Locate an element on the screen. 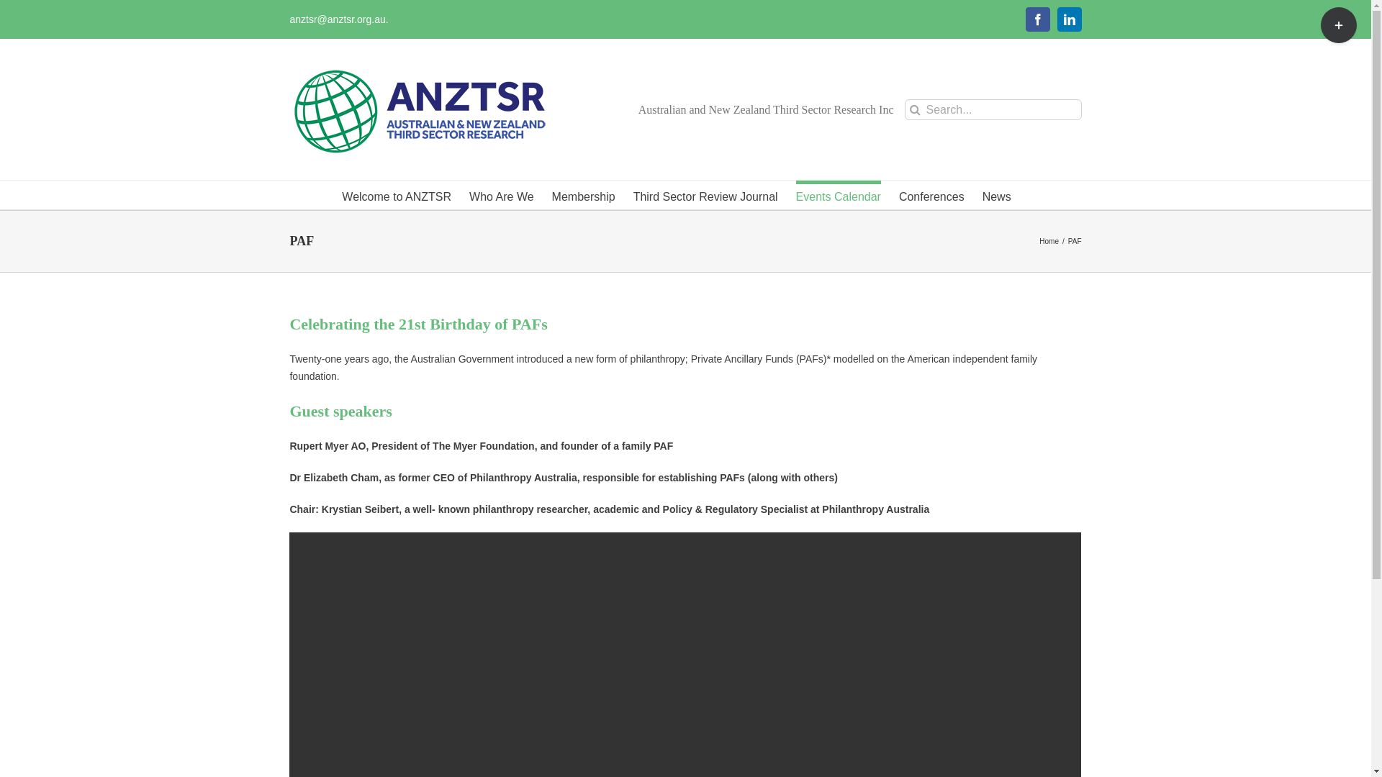  News is located at coordinates (997, 195).